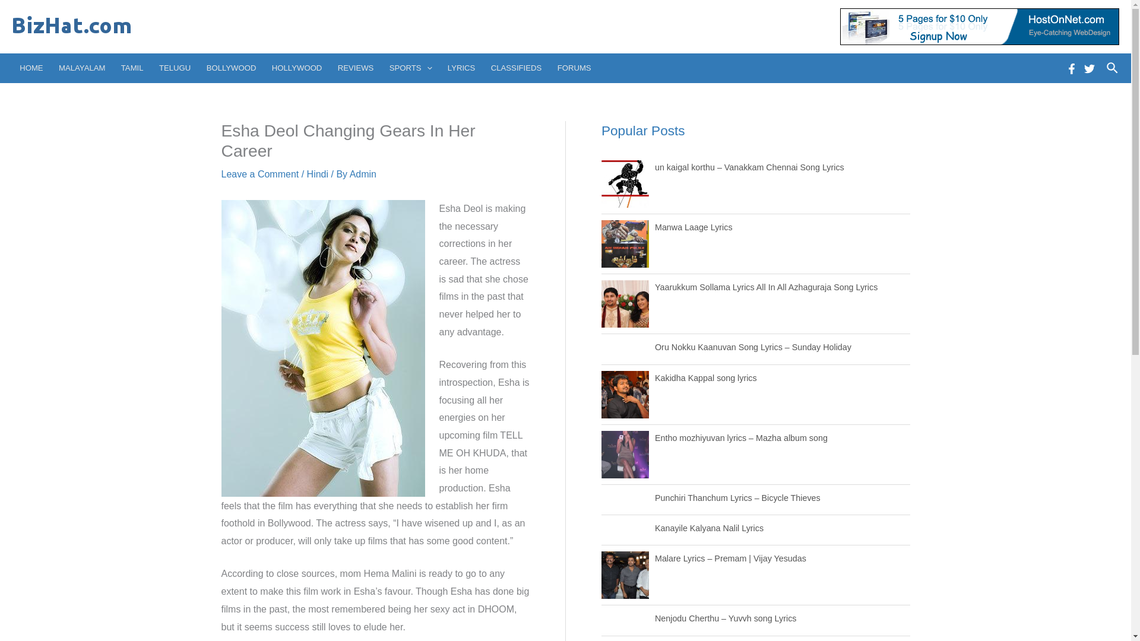  Describe the element at coordinates (574, 68) in the screenshot. I see `FORUMS` at that location.